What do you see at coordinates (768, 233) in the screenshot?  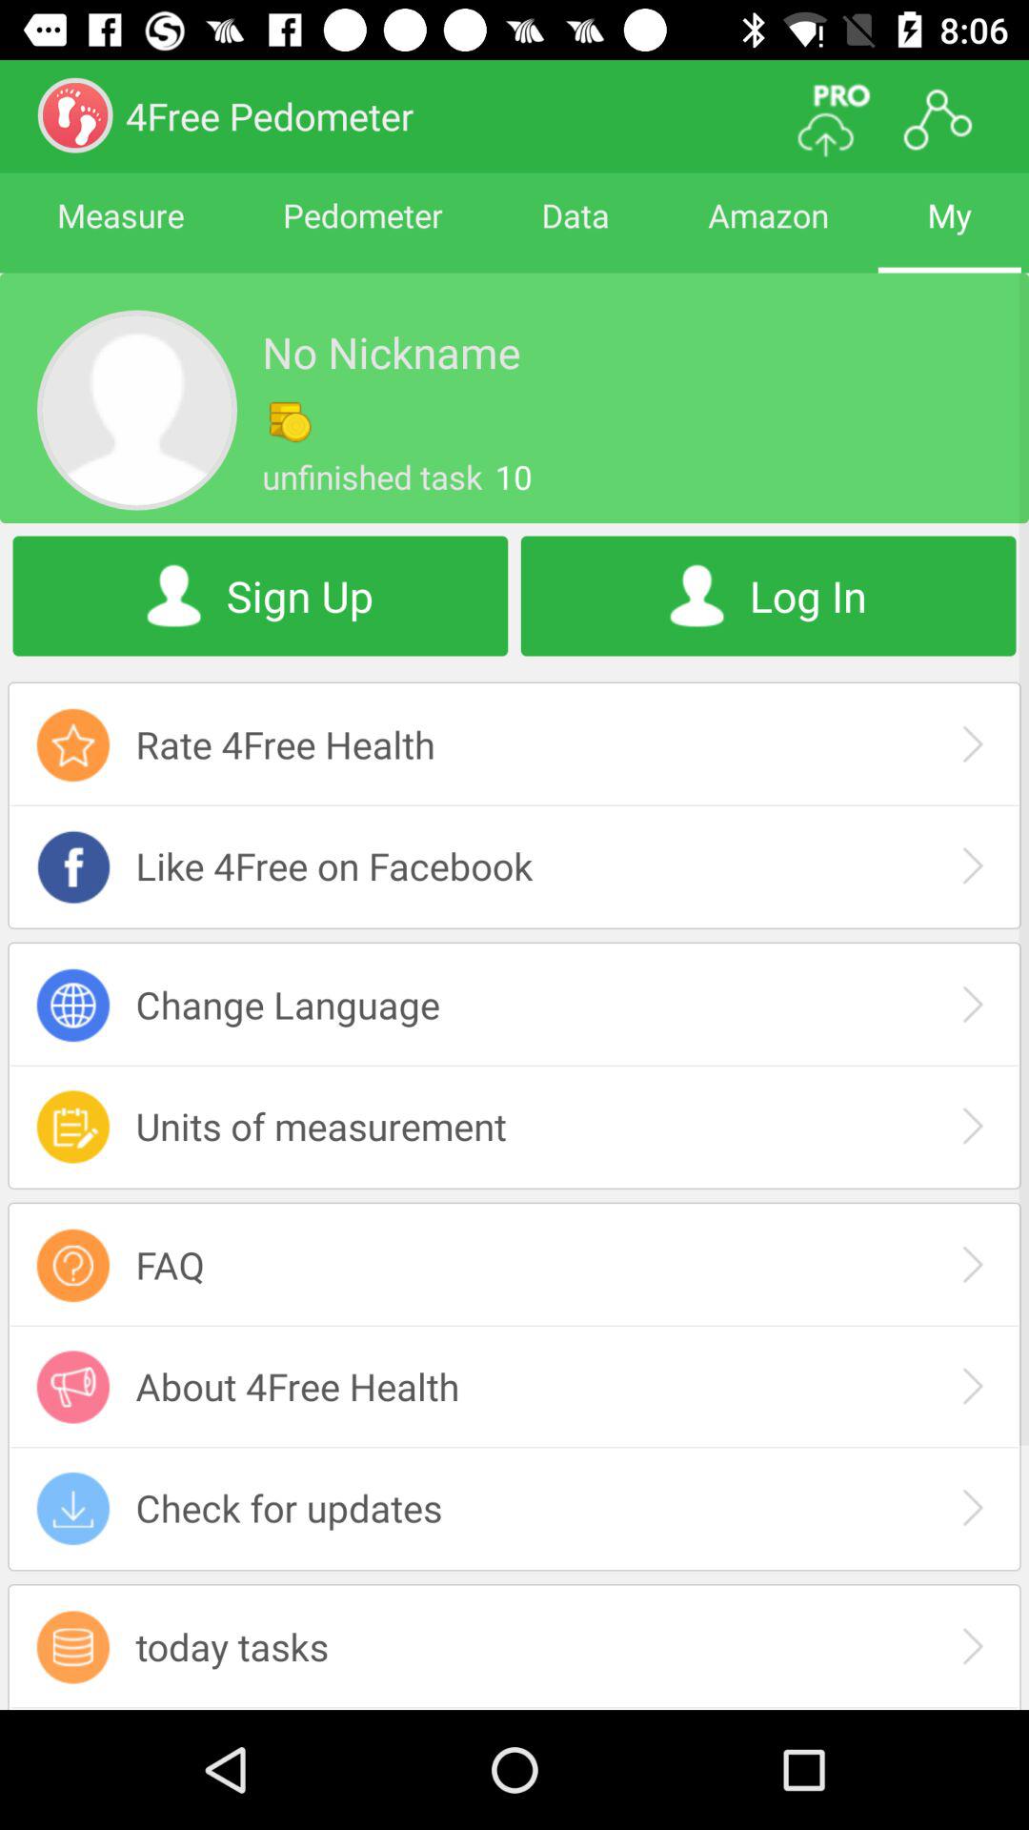 I see `turn off icon next to the data item` at bounding box center [768, 233].